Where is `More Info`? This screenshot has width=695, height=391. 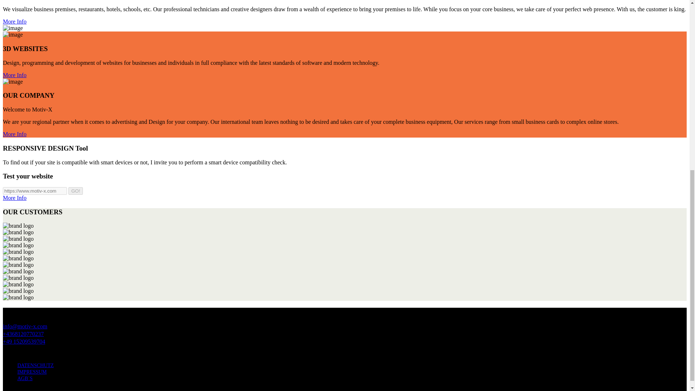
More Info is located at coordinates (14, 21).